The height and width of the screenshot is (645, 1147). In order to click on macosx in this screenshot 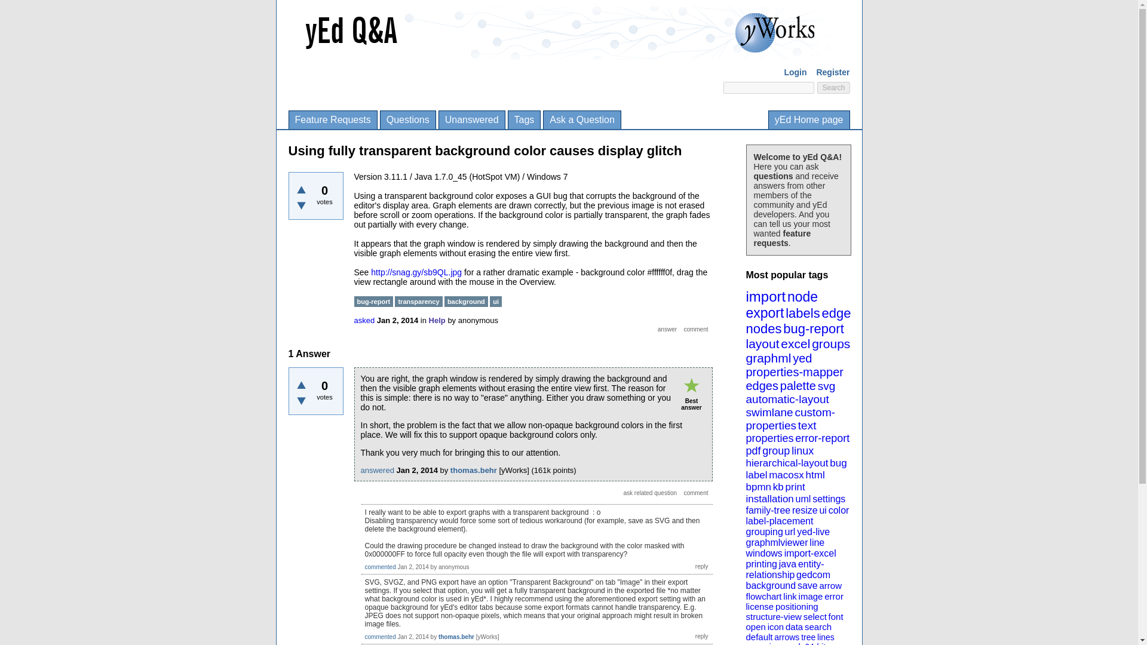, I will do `click(786, 475)`.